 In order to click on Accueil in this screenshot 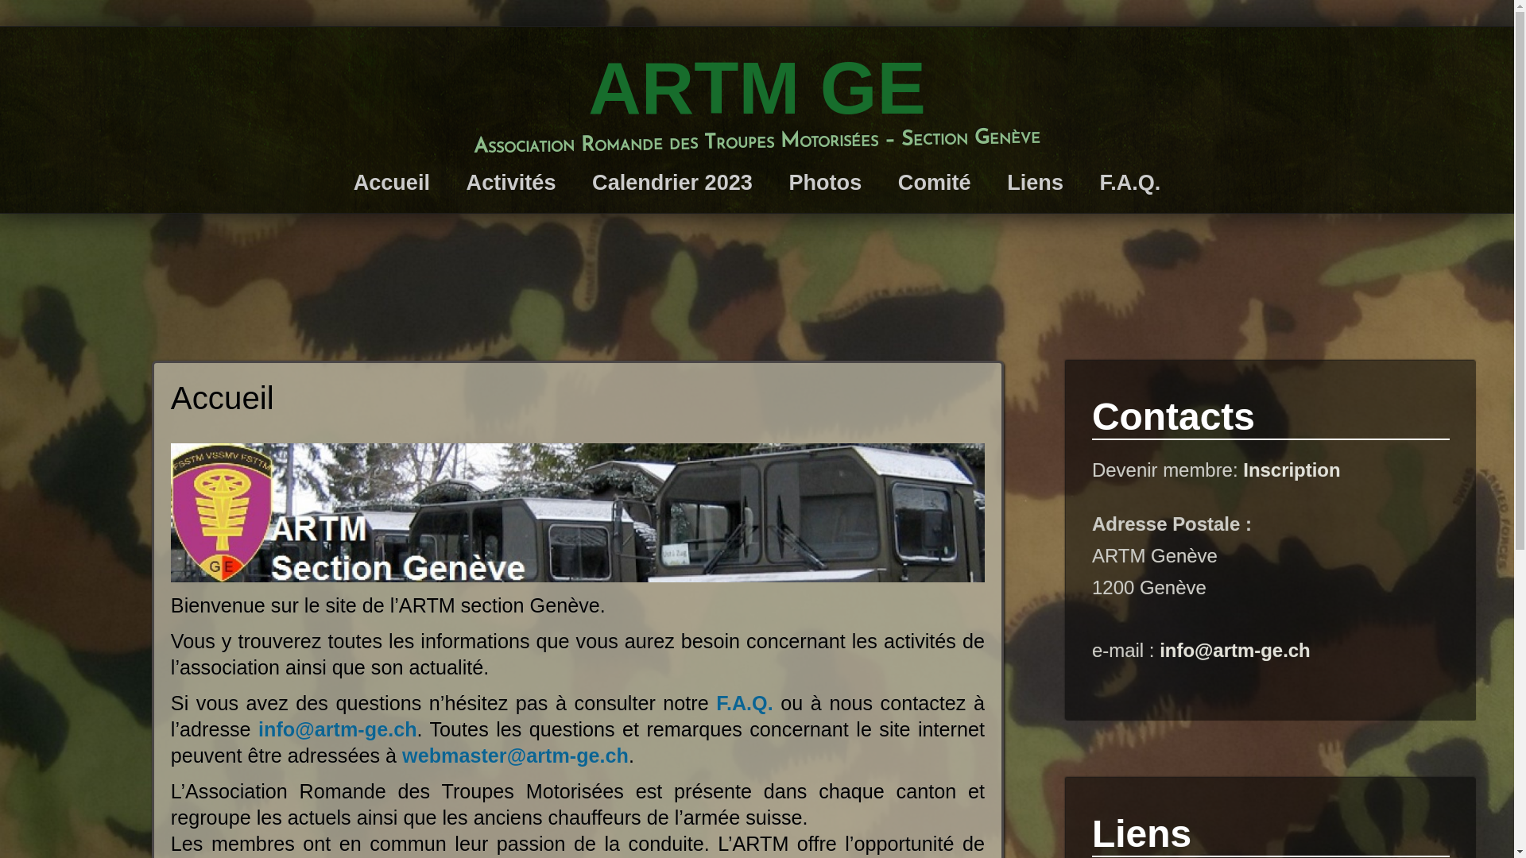, I will do `click(392, 183)`.